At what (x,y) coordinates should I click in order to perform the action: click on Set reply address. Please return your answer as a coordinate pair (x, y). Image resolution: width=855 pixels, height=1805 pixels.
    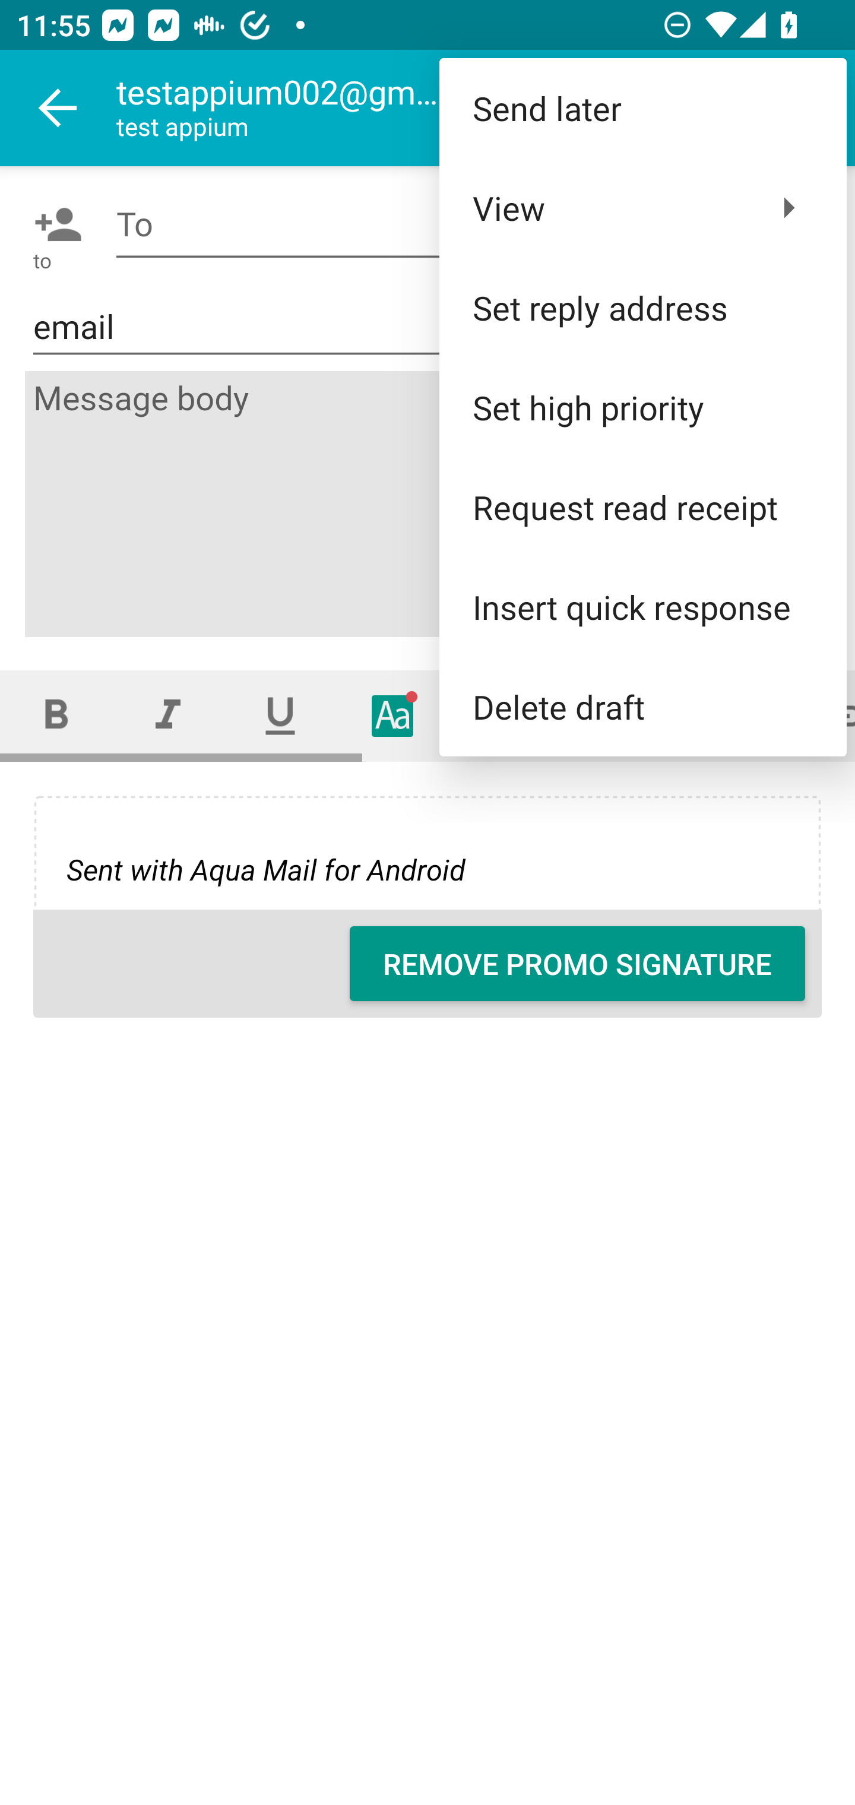
    Looking at the image, I should click on (642, 308).